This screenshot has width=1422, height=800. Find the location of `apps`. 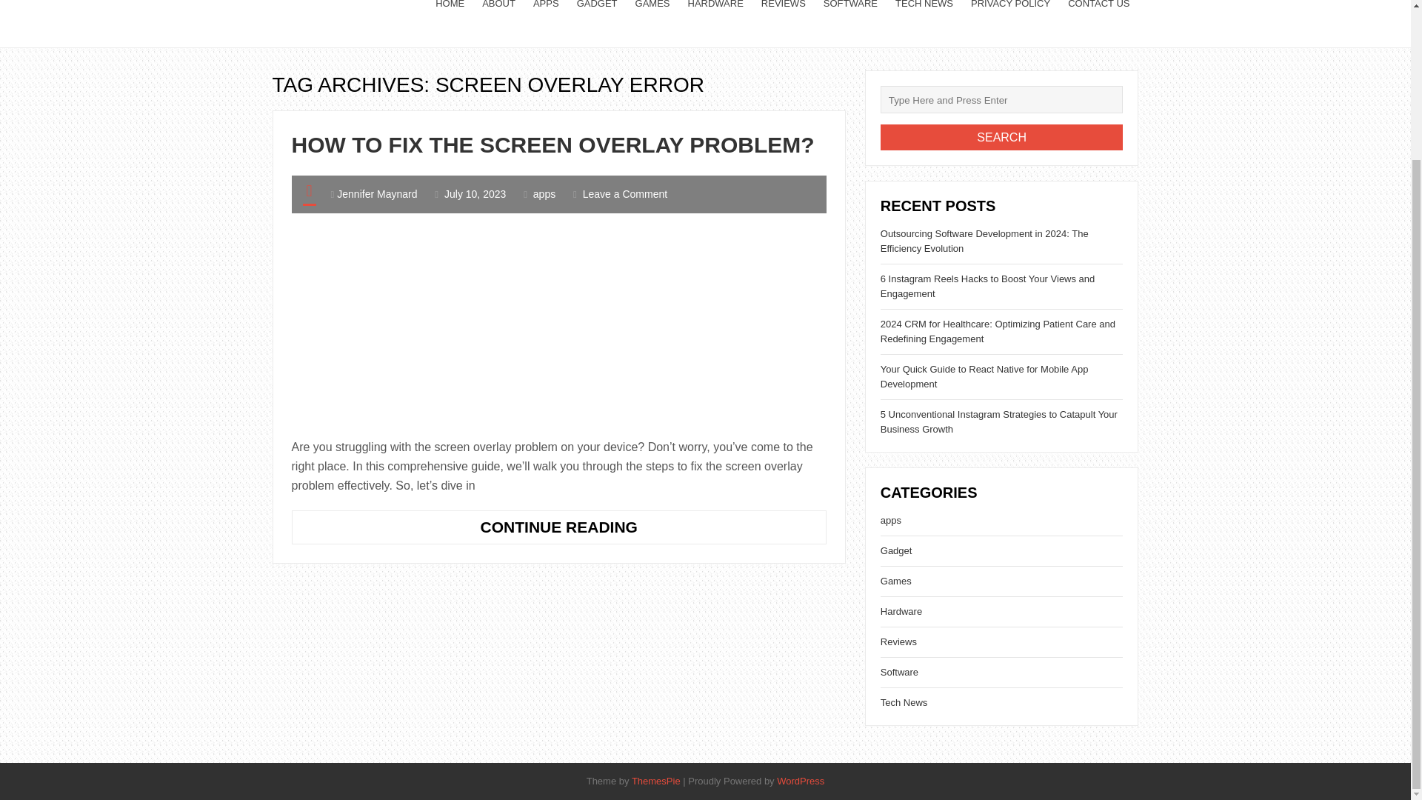

apps is located at coordinates (890, 520).